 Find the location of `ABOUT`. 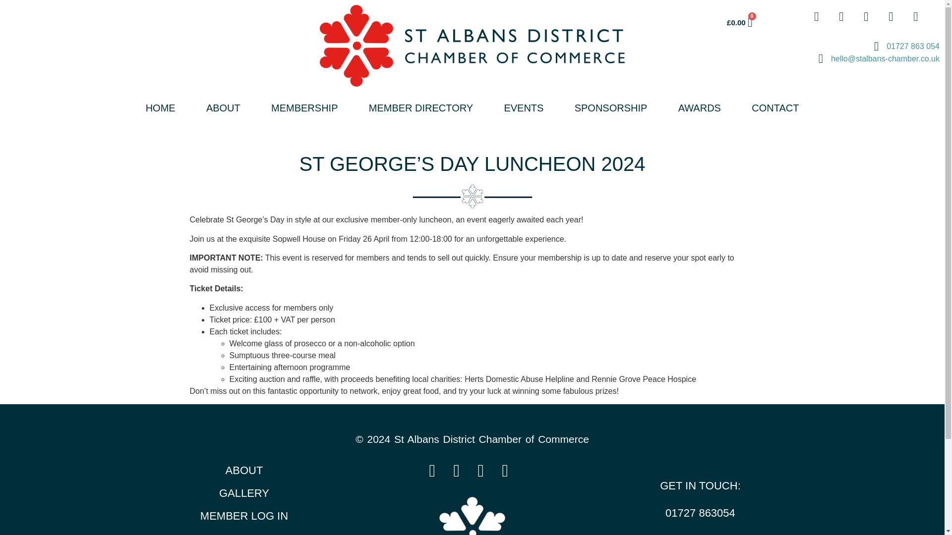

ABOUT is located at coordinates (223, 108).